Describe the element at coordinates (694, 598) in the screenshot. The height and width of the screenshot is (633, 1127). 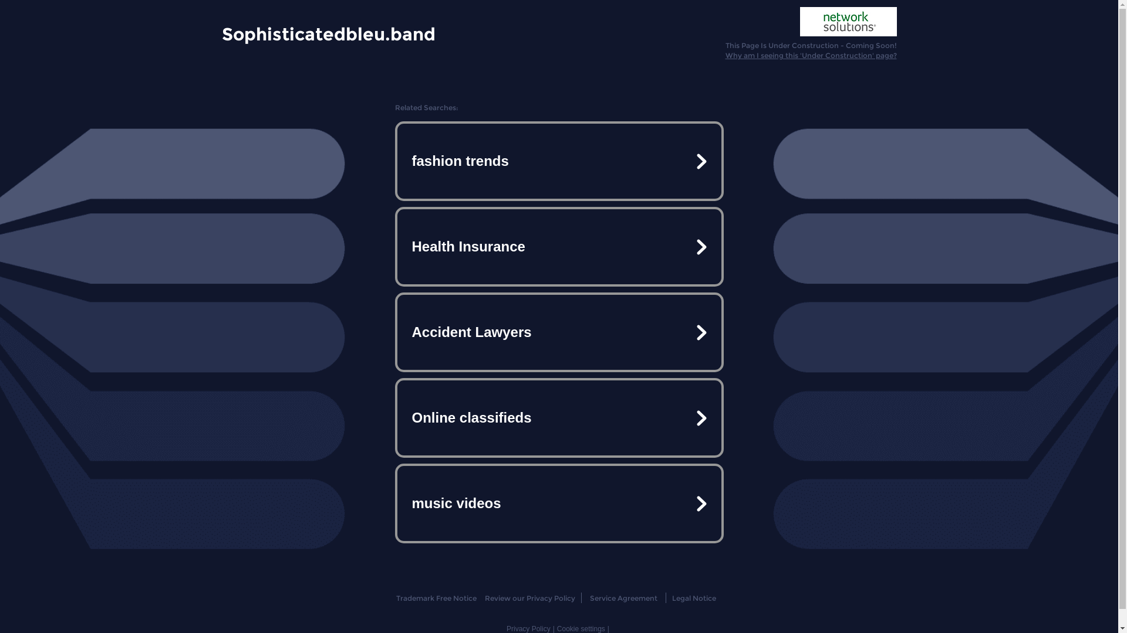
I see `Legal Notice` at that location.